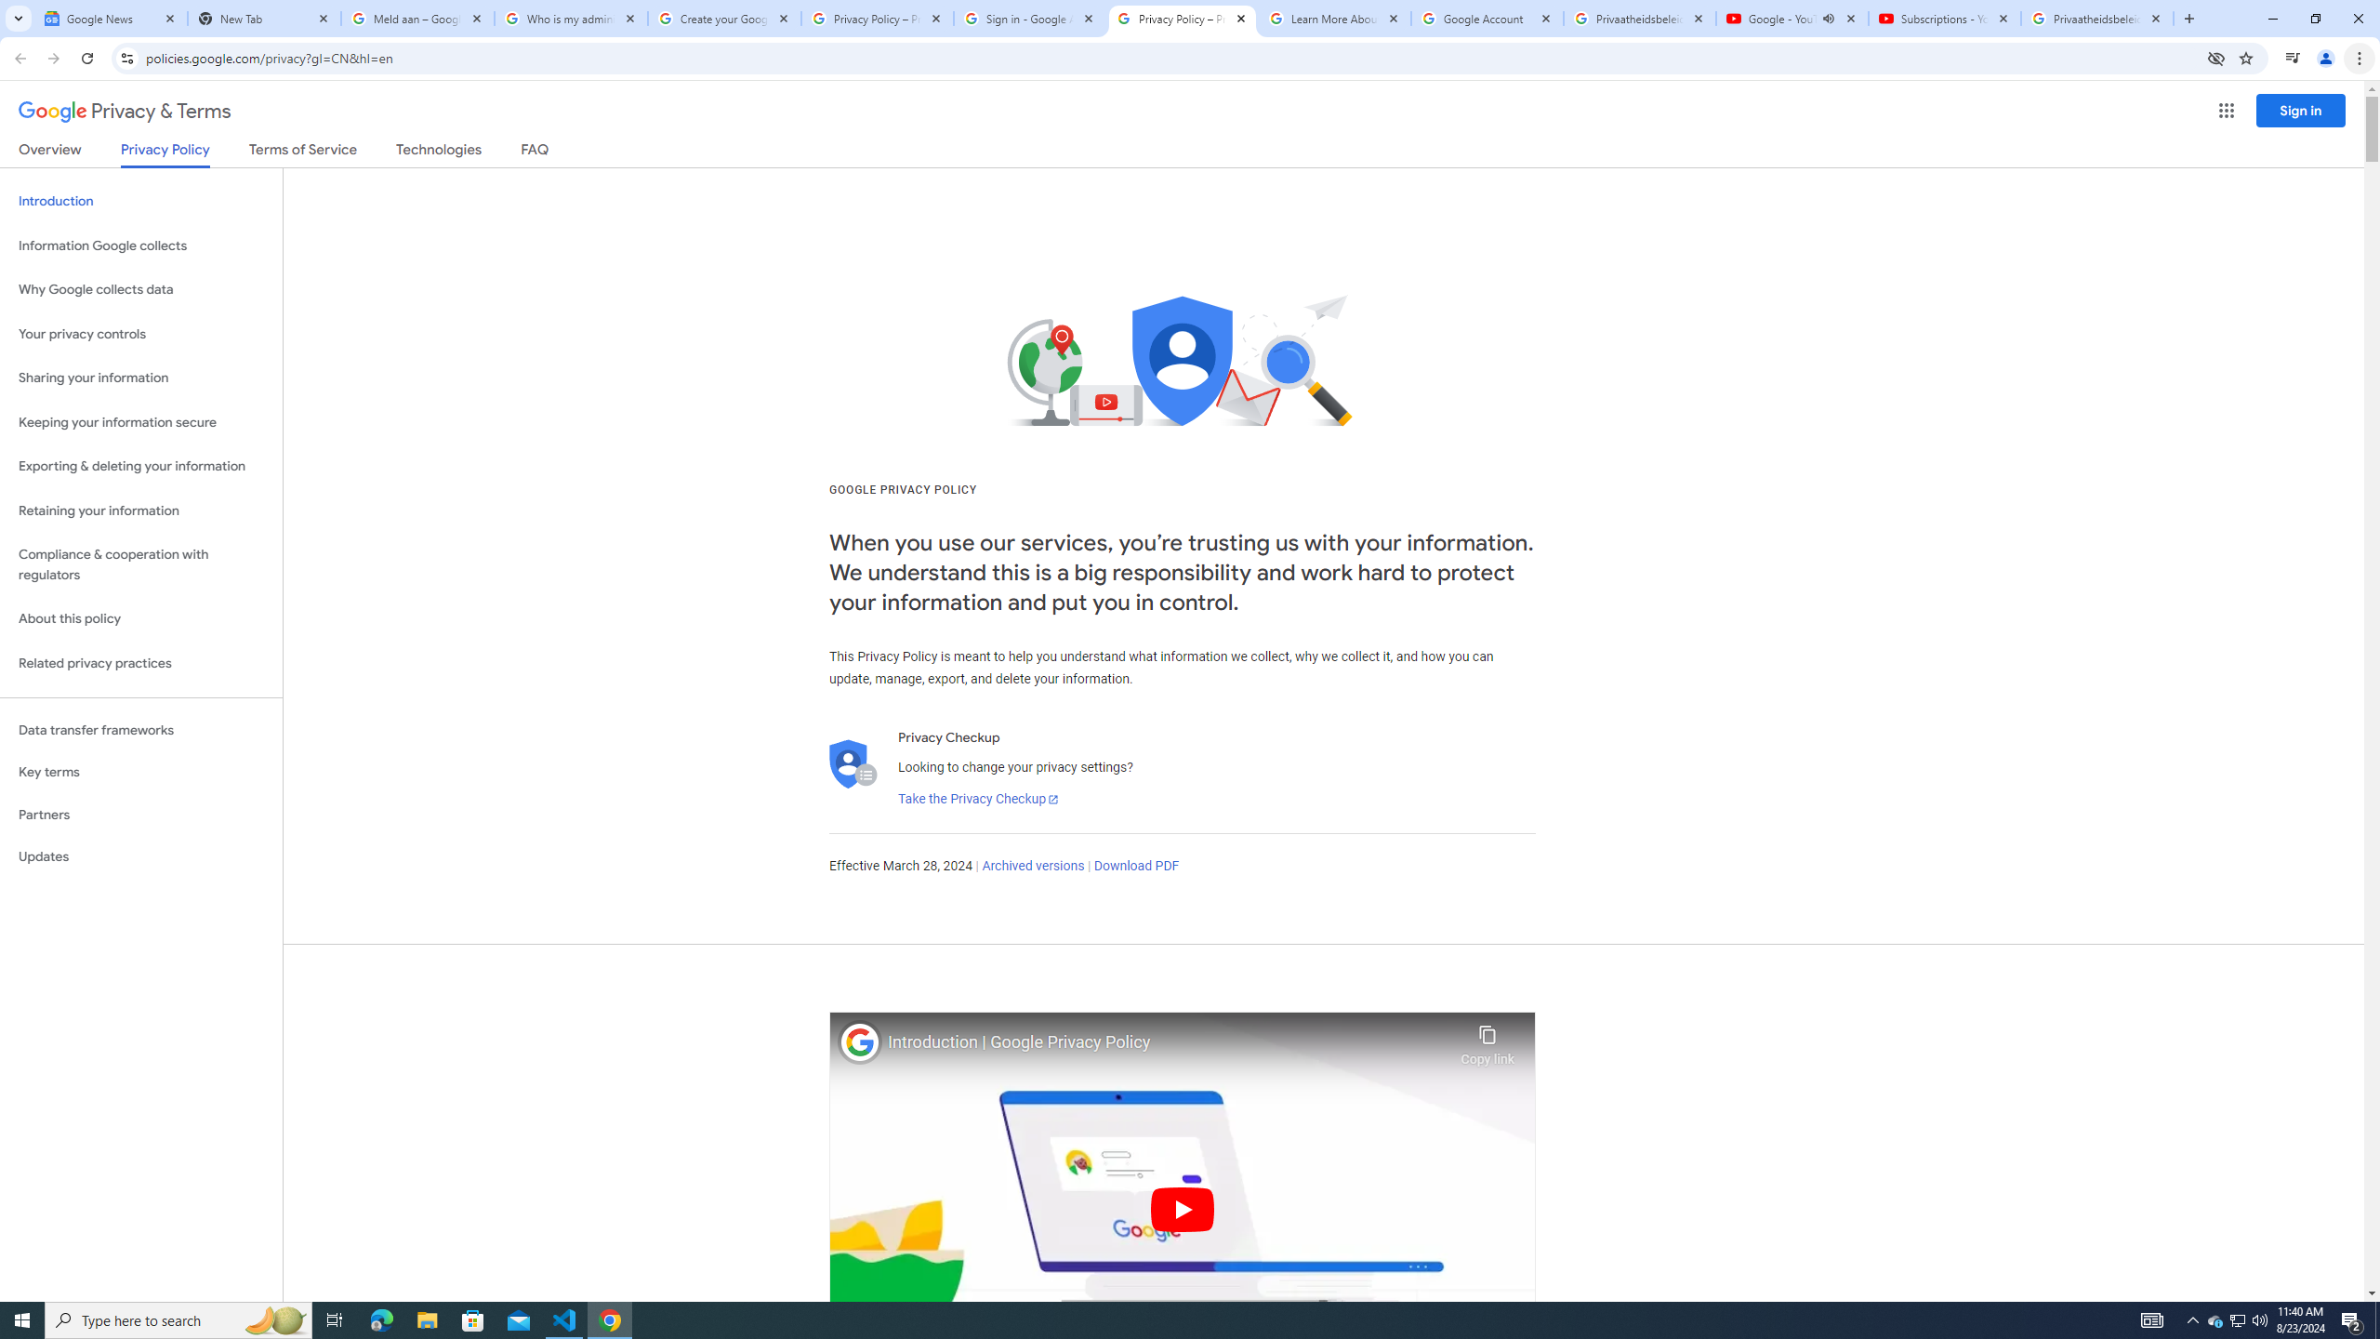  What do you see at coordinates (1136, 867) in the screenshot?
I see `Download PDF` at bounding box center [1136, 867].